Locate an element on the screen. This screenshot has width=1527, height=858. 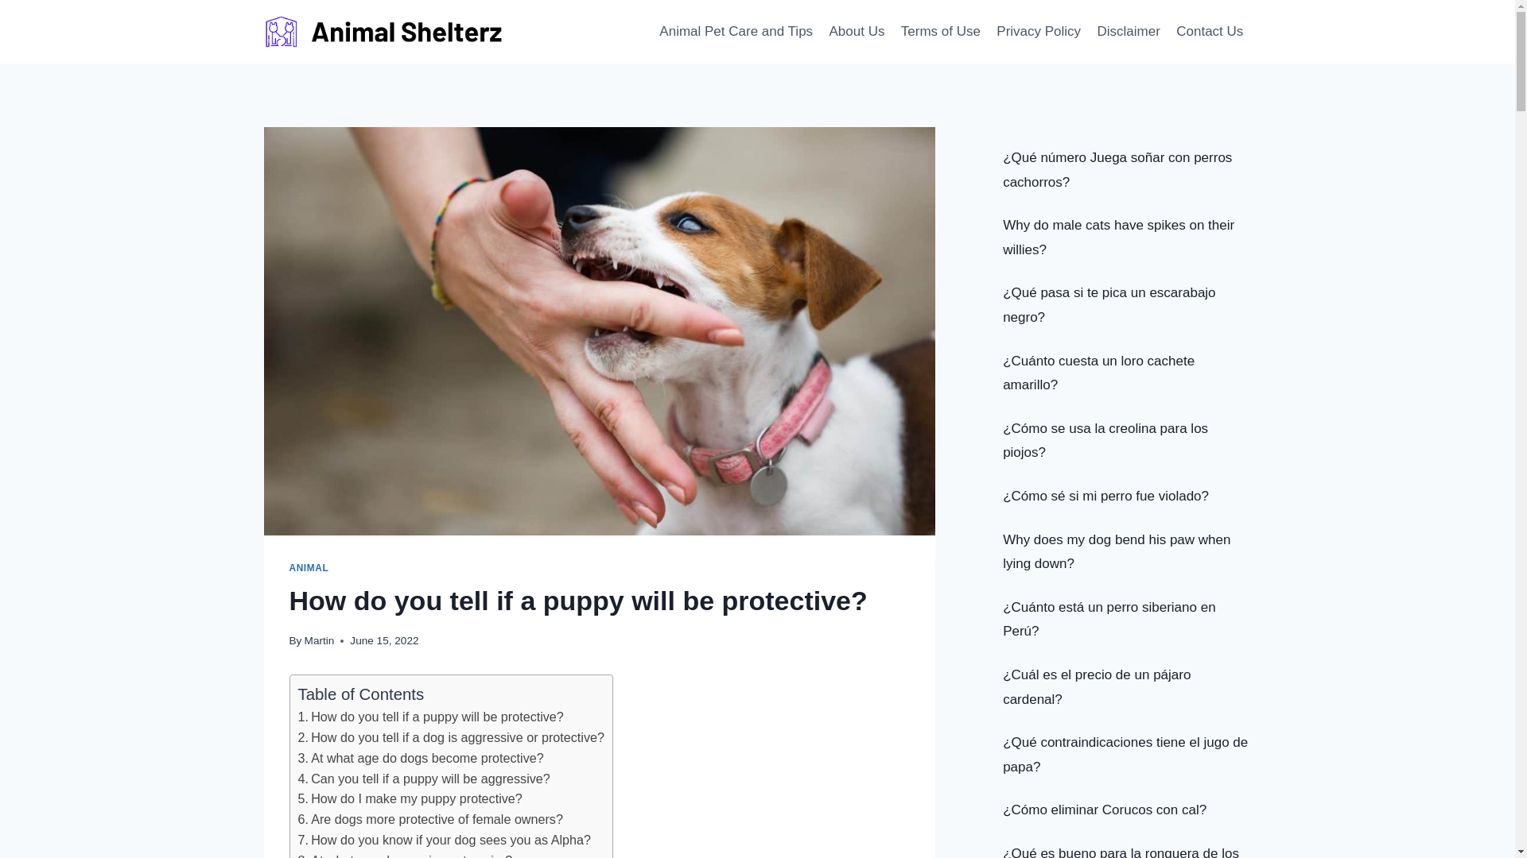
Are dogs more protective of female owners? is located at coordinates (429, 818).